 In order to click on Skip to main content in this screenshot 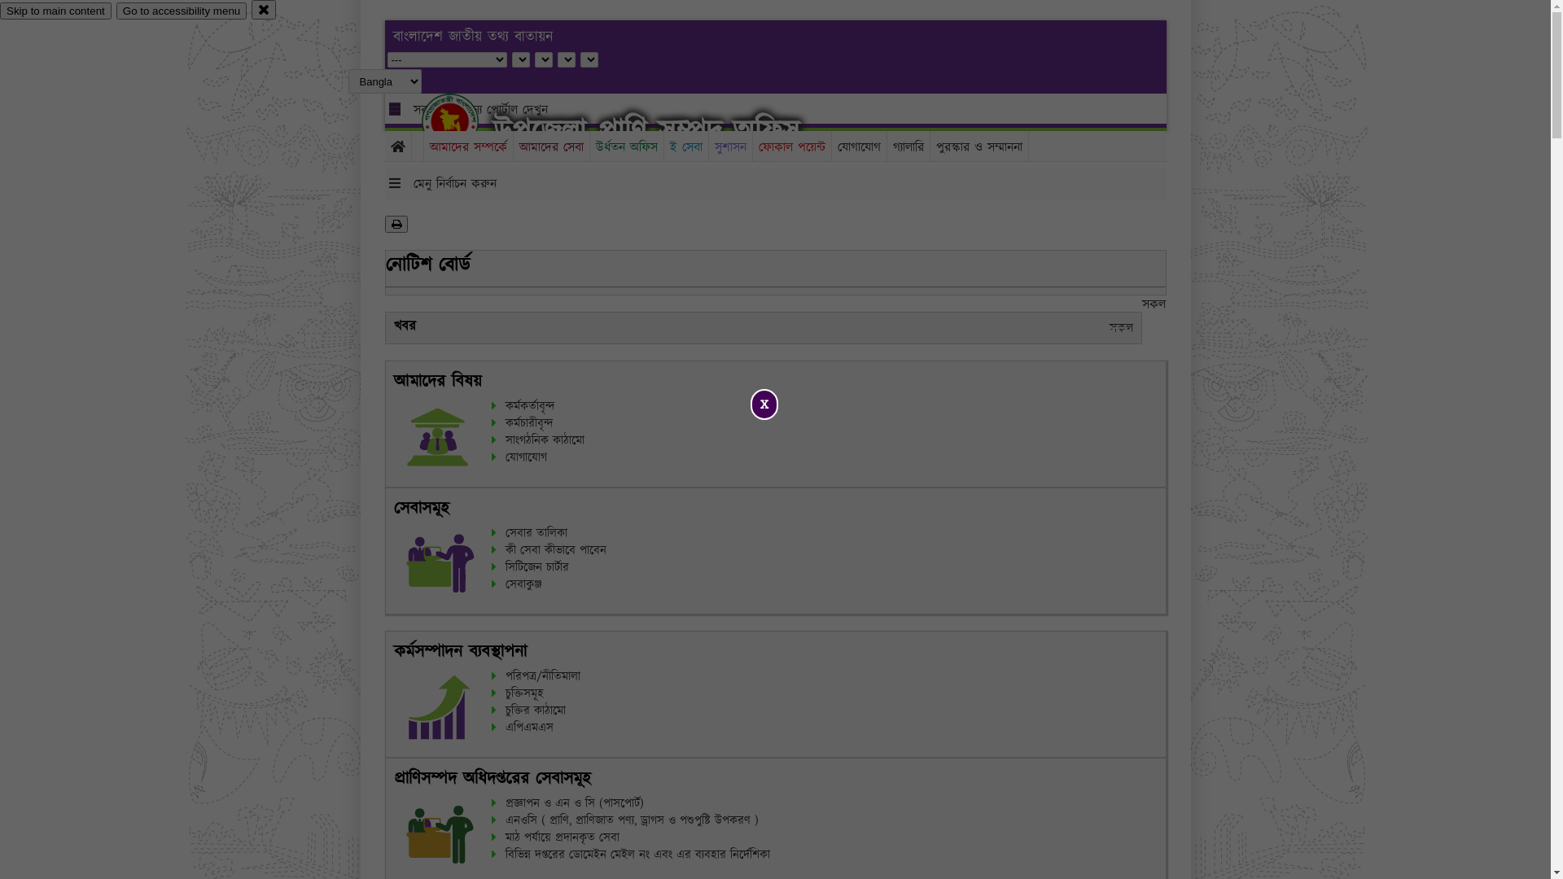, I will do `click(55, 11)`.